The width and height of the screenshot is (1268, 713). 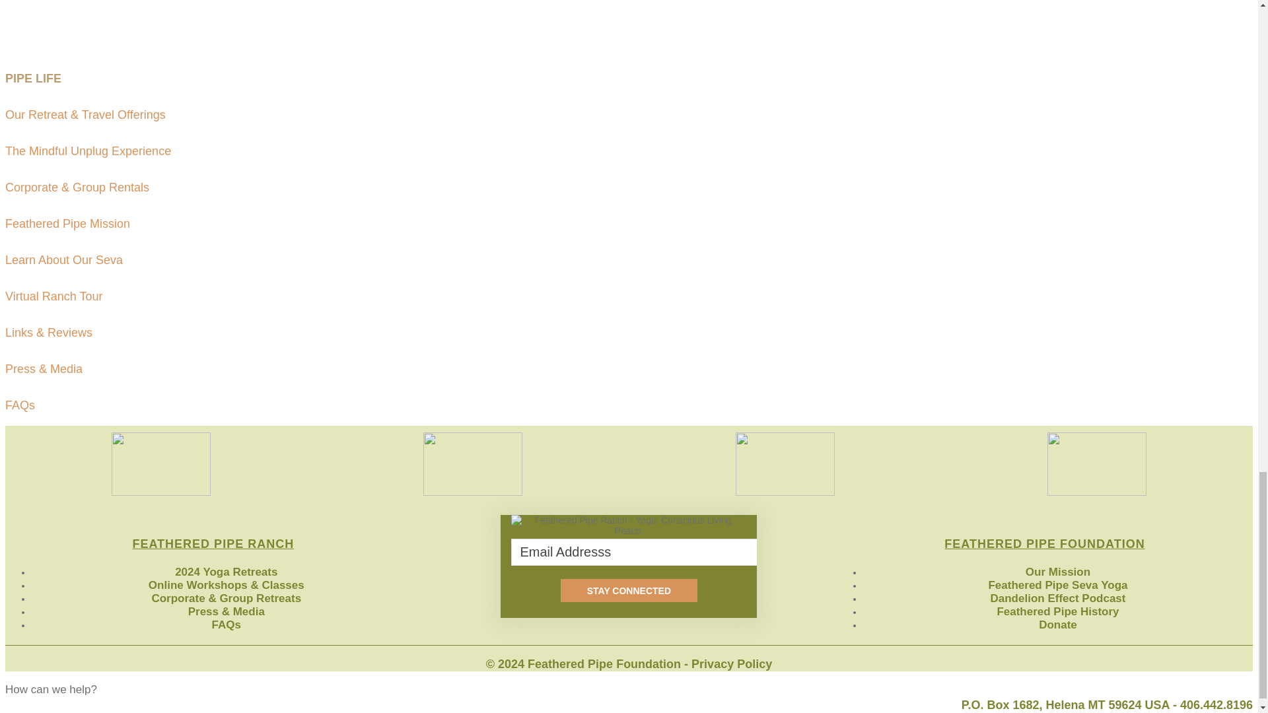 What do you see at coordinates (629, 590) in the screenshot?
I see `STAY CONNECTED` at bounding box center [629, 590].